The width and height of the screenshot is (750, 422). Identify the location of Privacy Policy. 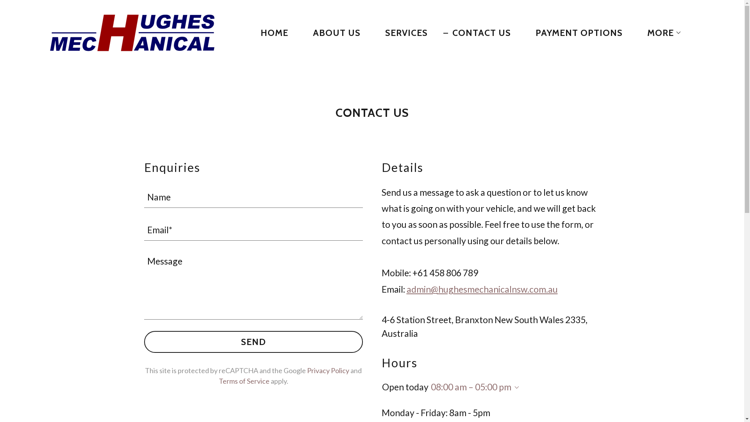
(328, 370).